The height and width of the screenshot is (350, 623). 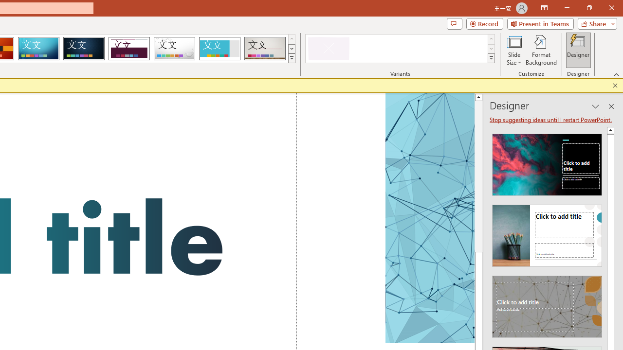 I want to click on Design Idea, so click(x=547, y=303).